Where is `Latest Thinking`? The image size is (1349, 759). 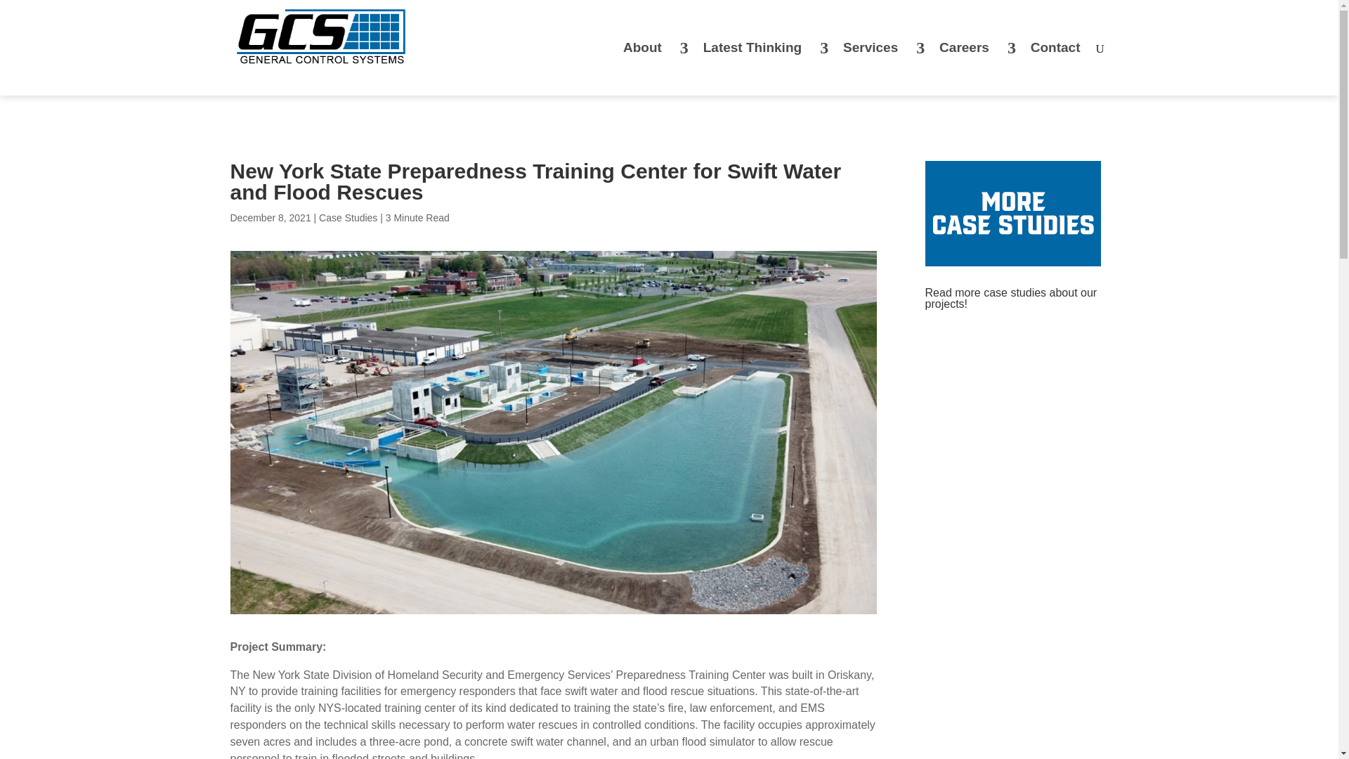 Latest Thinking is located at coordinates (759, 69).